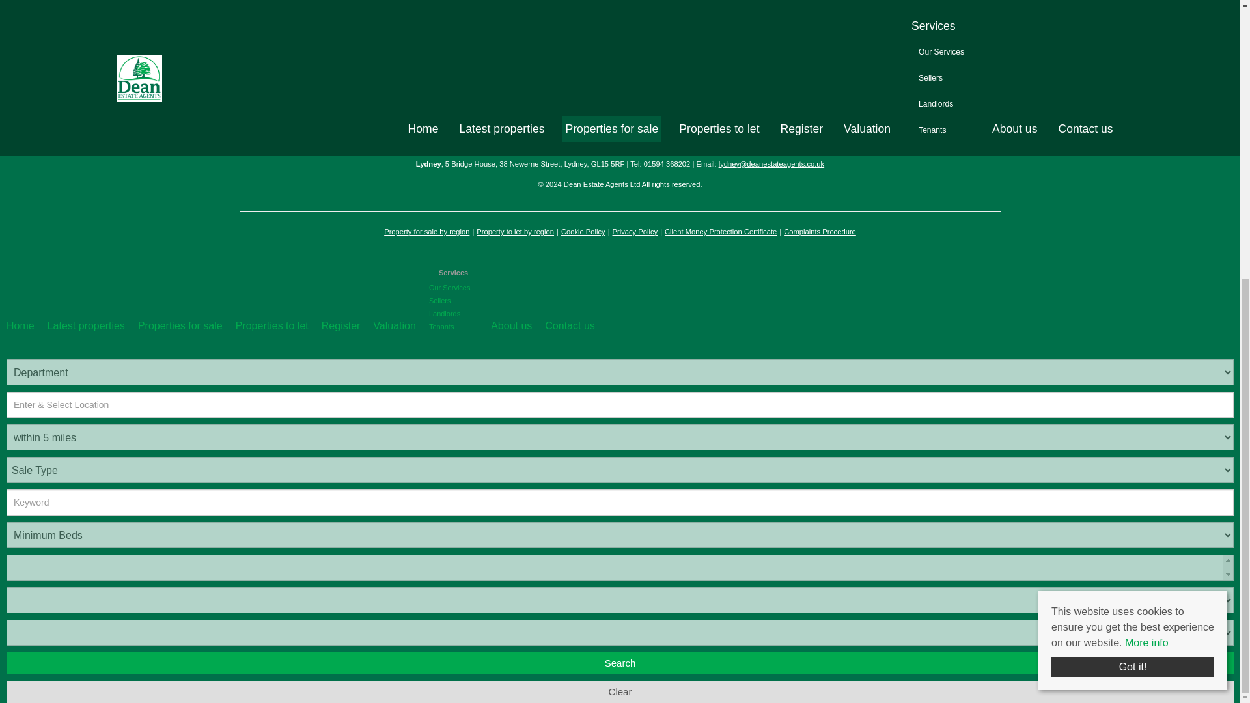 Image resolution: width=1250 pixels, height=703 pixels. I want to click on Client Money Protection Certificate, so click(720, 232).